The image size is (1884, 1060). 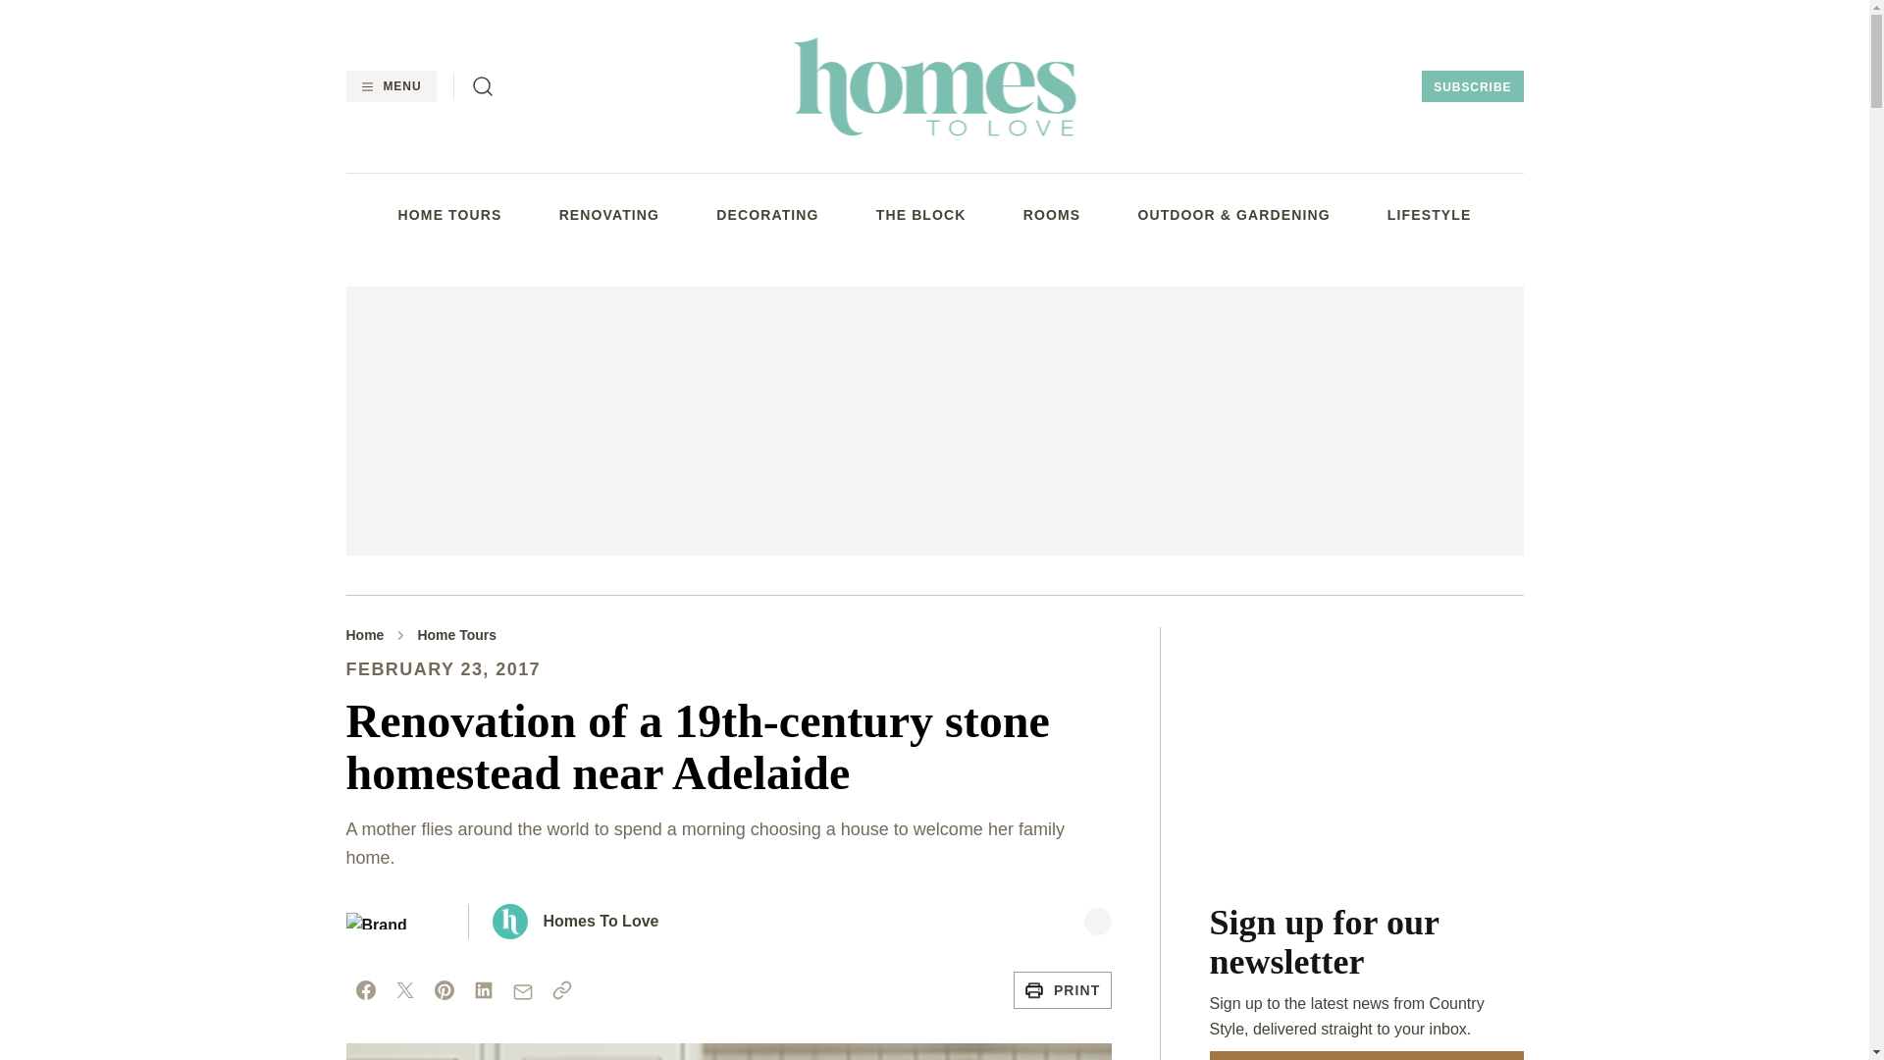 I want to click on LIFESTYLE, so click(x=1429, y=214).